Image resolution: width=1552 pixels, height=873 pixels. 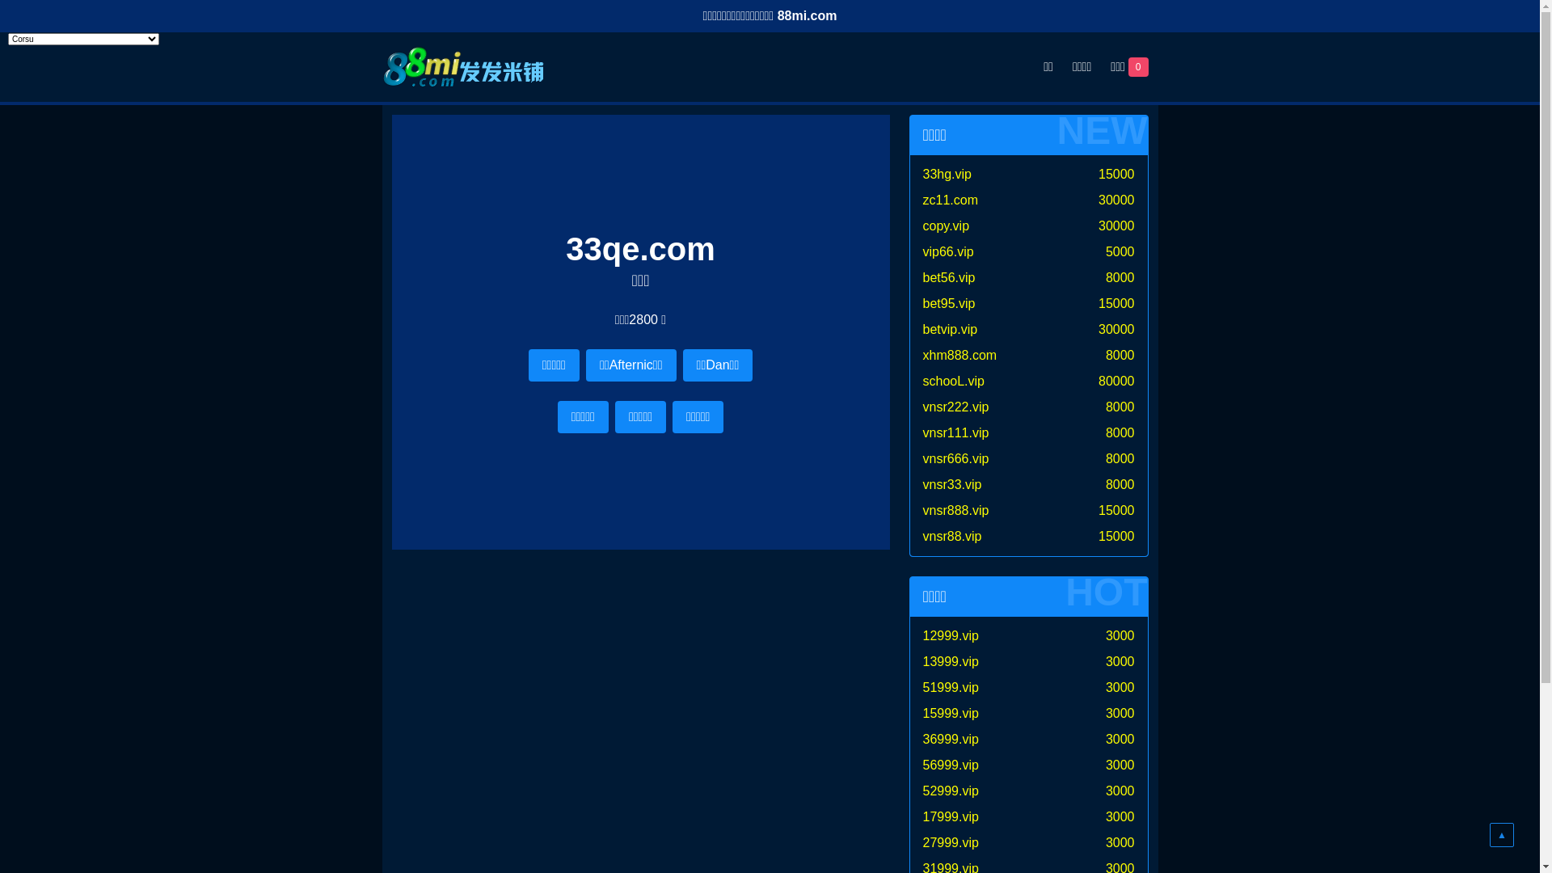 What do you see at coordinates (951, 765) in the screenshot?
I see `56999.vip` at bounding box center [951, 765].